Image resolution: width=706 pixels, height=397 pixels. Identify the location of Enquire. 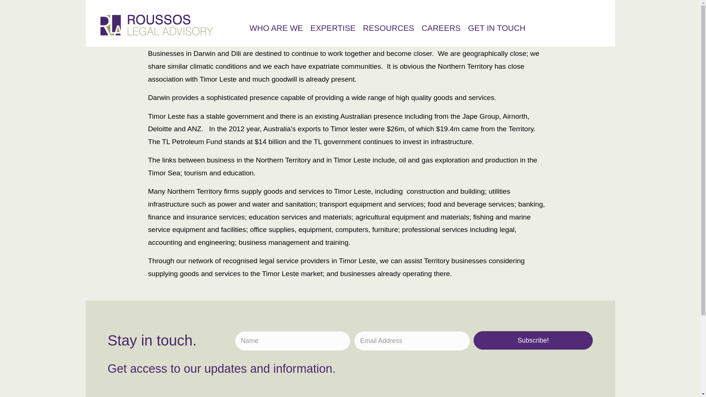
(350, 257).